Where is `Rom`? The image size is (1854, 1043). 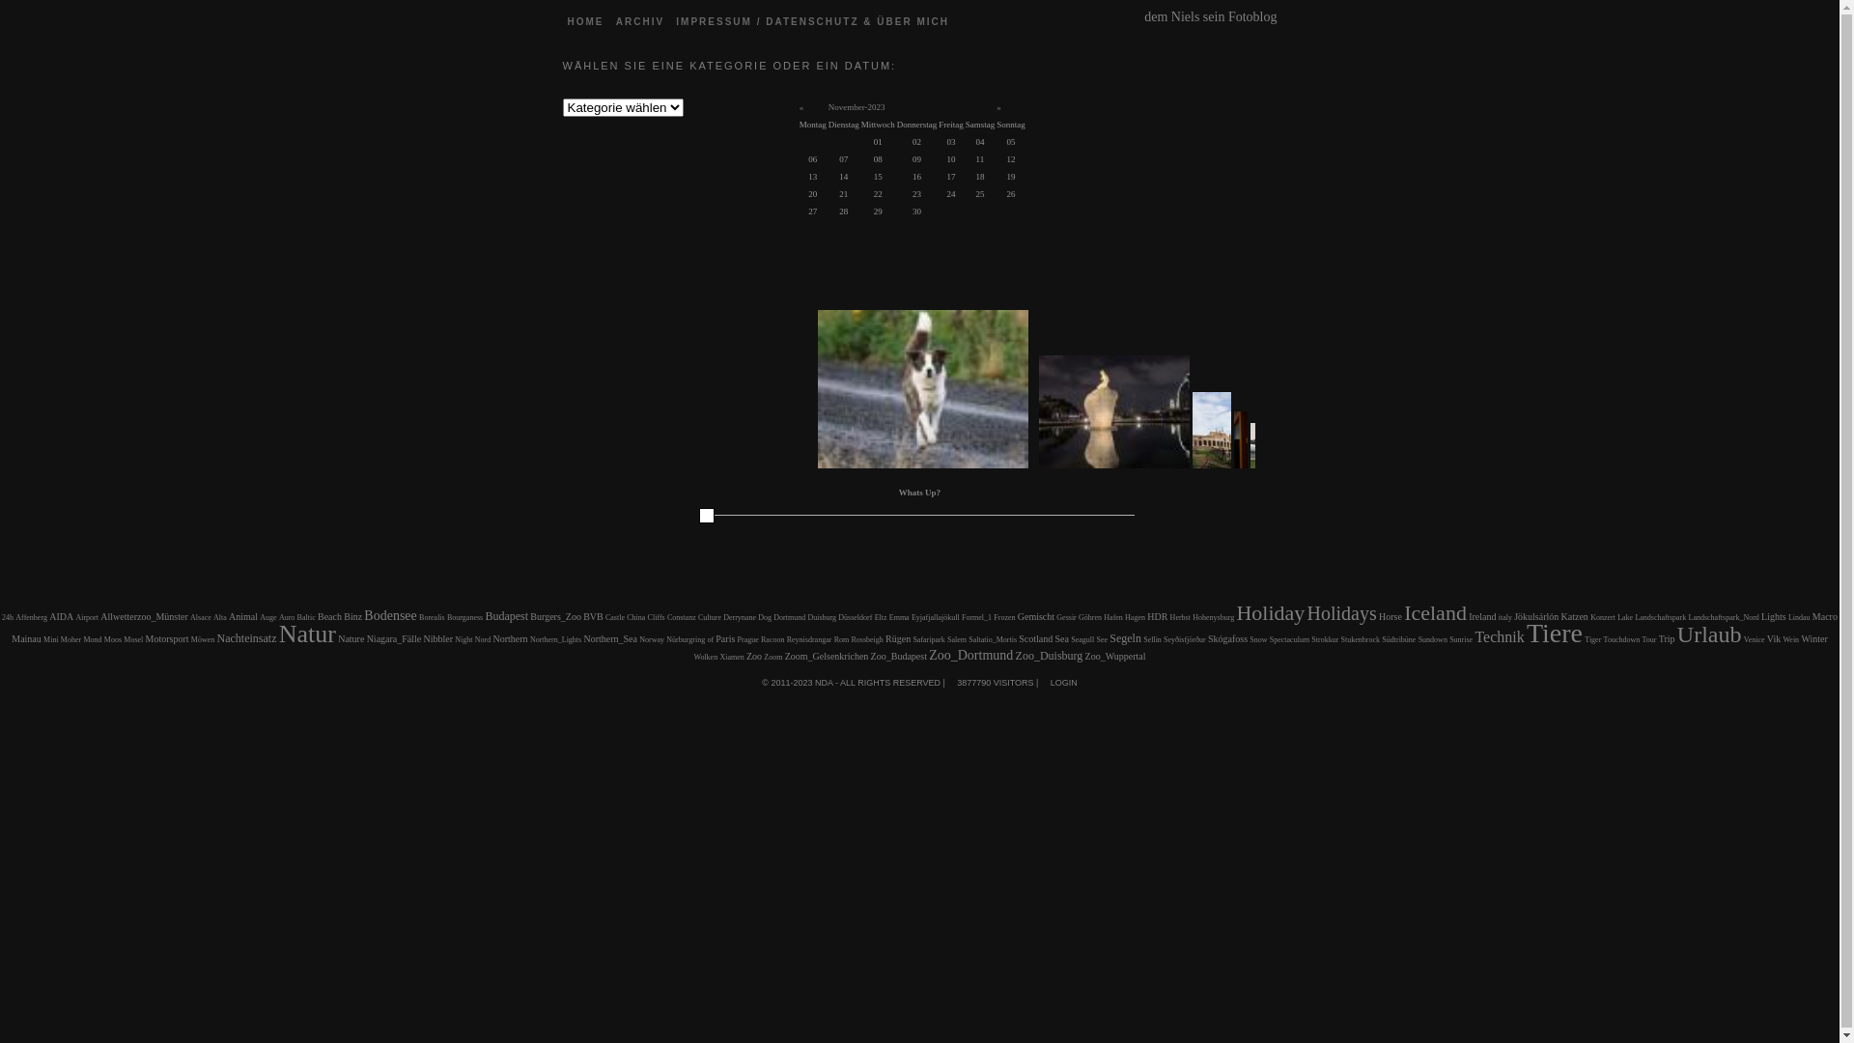
Rom is located at coordinates (842, 639).